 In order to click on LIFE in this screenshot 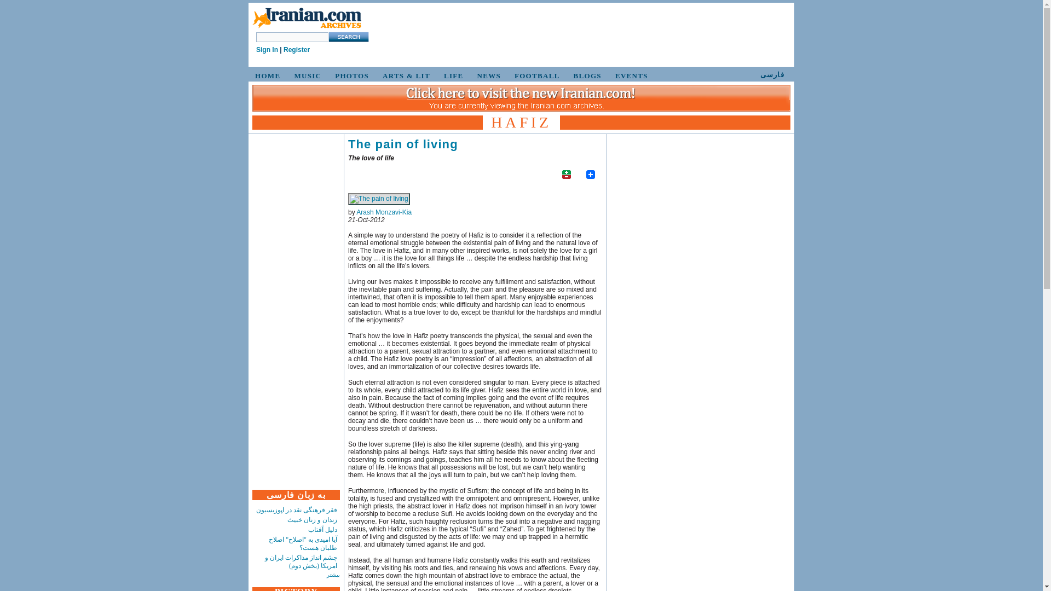, I will do `click(452, 76)`.